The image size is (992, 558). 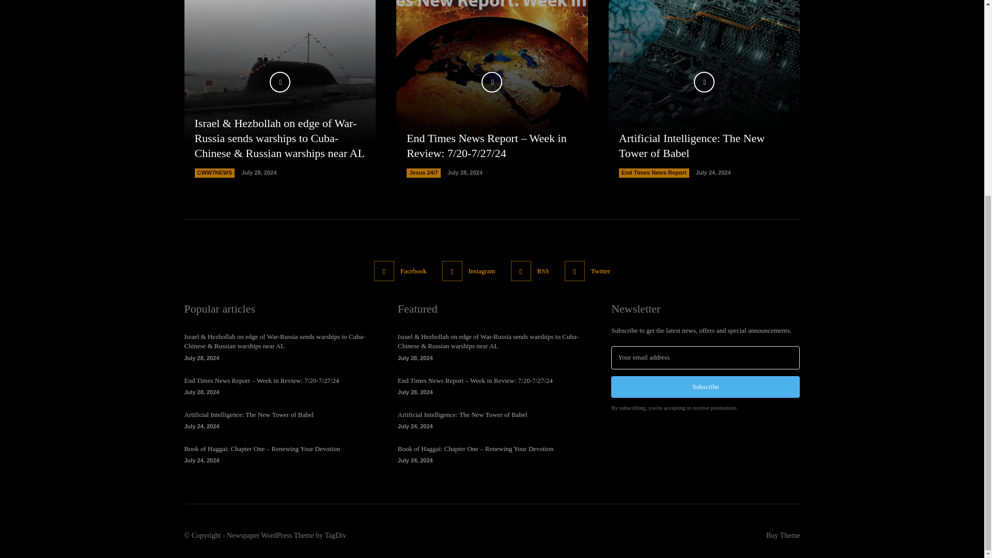 What do you see at coordinates (383, 271) in the screenshot?
I see `Facebook` at bounding box center [383, 271].